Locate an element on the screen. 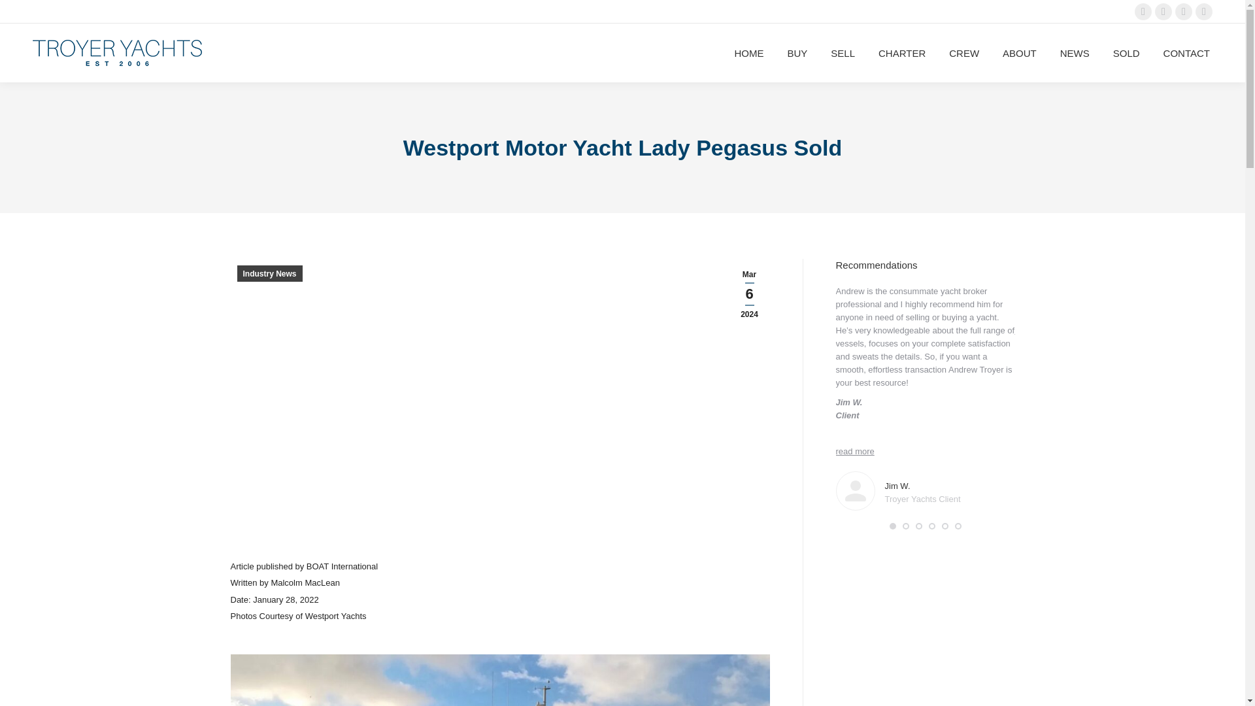 This screenshot has height=706, width=1255. Facebook page opens in new window is located at coordinates (1204, 12).